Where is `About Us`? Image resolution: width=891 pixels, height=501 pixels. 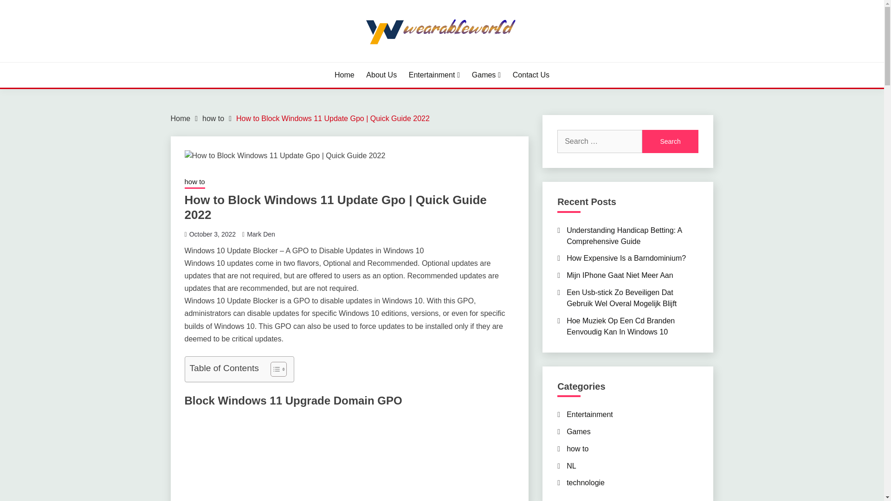 About Us is located at coordinates (381, 75).